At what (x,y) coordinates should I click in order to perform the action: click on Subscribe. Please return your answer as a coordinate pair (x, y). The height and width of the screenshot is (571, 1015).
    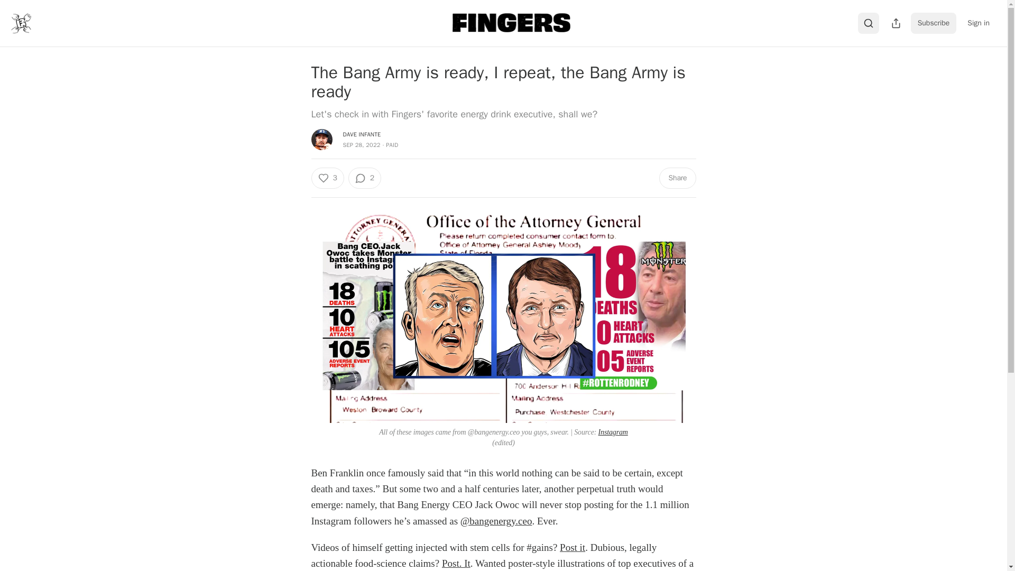
    Looking at the image, I should click on (934, 23).